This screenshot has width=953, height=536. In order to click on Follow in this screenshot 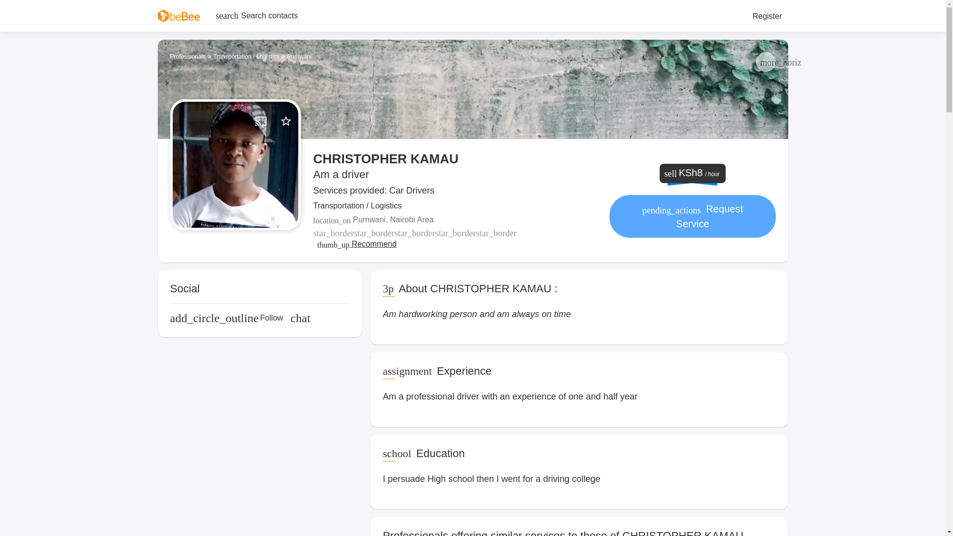, I will do `click(226, 318)`.